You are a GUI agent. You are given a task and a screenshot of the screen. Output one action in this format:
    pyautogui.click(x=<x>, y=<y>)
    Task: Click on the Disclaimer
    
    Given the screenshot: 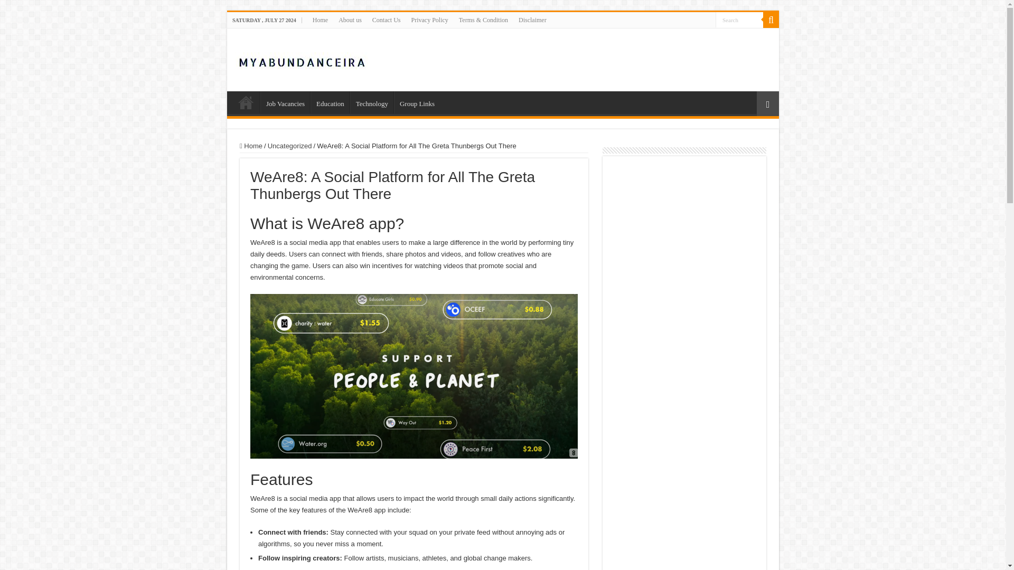 What is the action you would take?
    pyautogui.click(x=532, y=20)
    